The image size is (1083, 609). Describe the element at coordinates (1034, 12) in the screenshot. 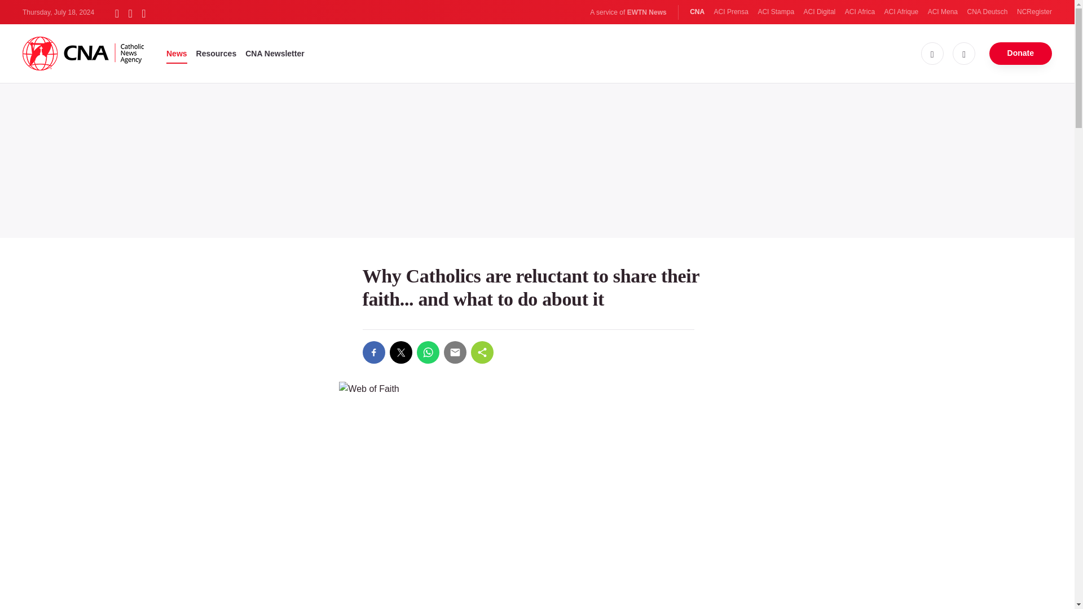

I see `NCRegister` at that location.